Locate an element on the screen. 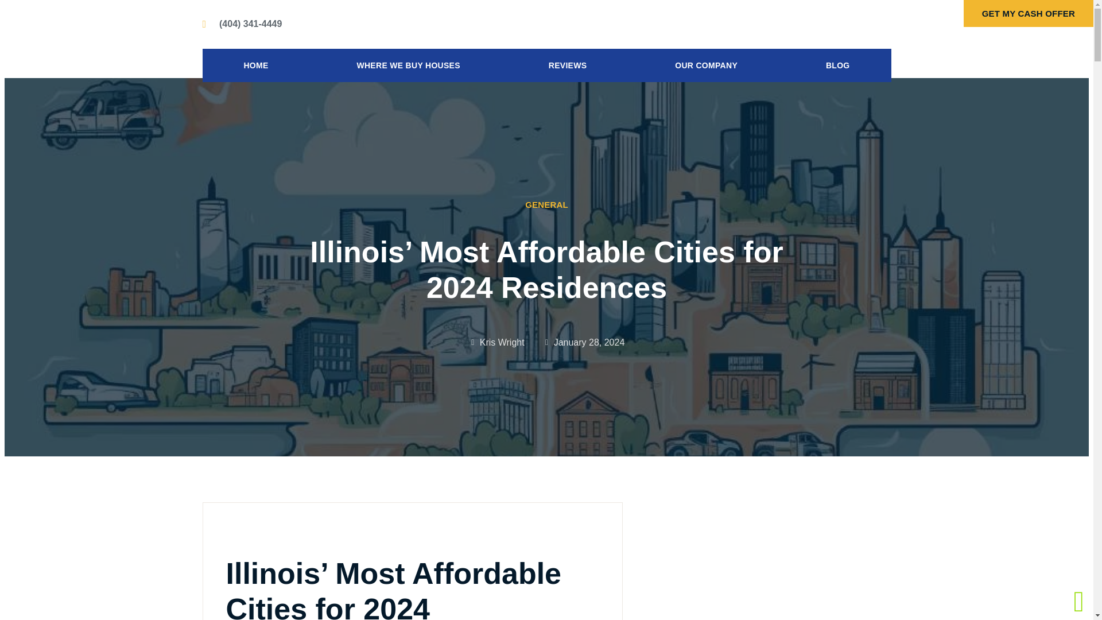 This screenshot has height=620, width=1102. REVIEWS is located at coordinates (567, 65).